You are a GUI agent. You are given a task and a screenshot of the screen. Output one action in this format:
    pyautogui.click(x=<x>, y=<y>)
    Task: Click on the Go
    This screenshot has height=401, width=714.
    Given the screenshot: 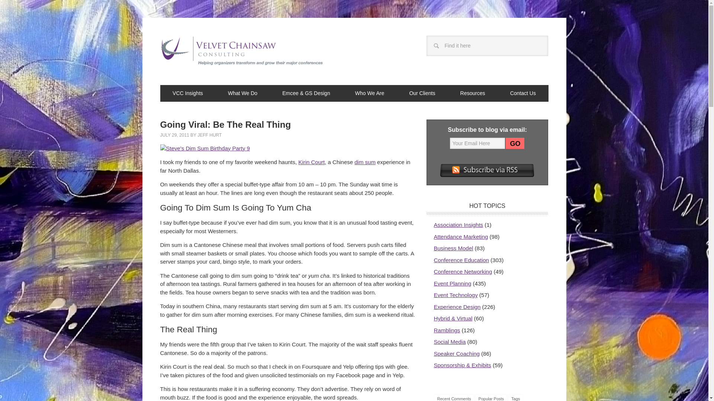 What is the action you would take?
    pyautogui.click(x=515, y=143)
    